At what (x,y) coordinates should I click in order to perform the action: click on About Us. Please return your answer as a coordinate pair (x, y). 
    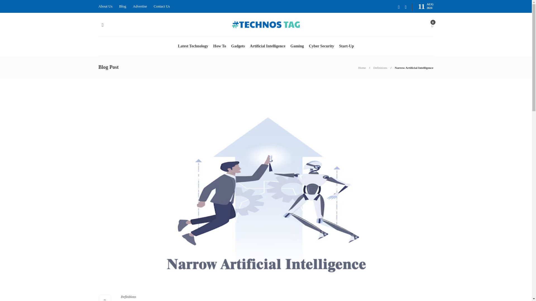
    Looking at the image, I should click on (105, 6).